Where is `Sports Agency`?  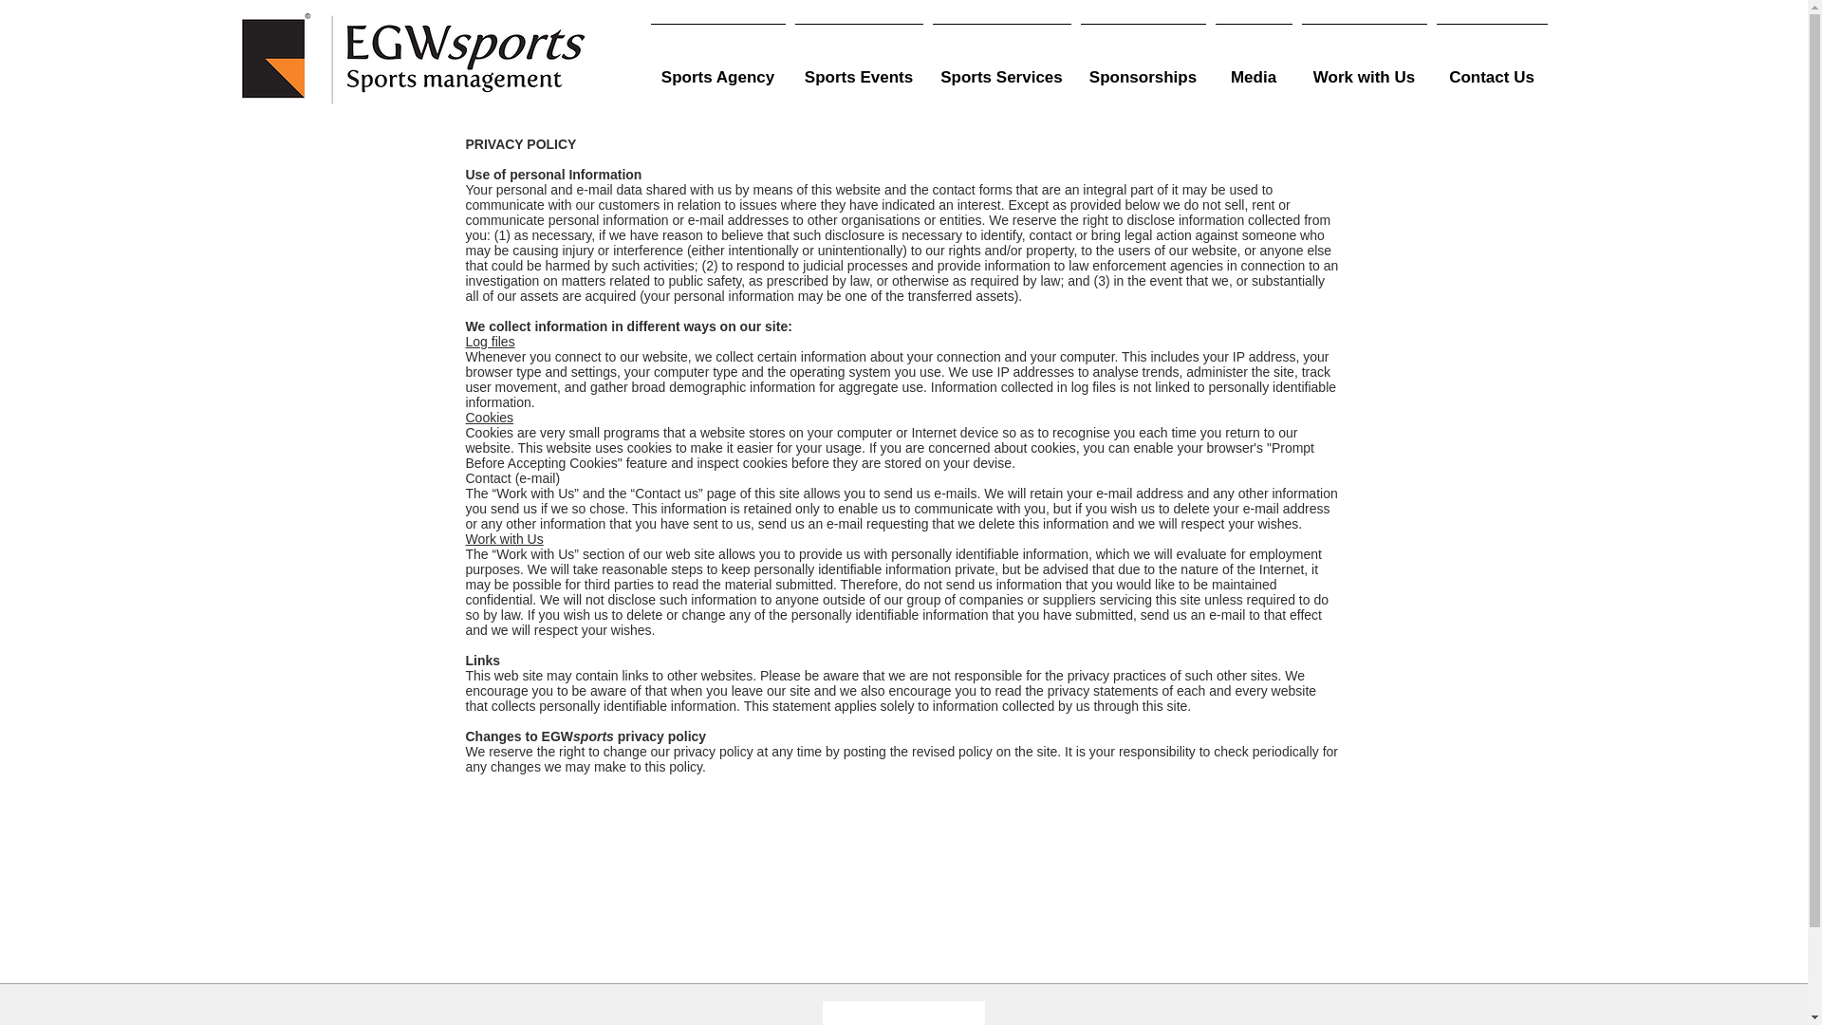 Sports Agency is located at coordinates (716, 68).